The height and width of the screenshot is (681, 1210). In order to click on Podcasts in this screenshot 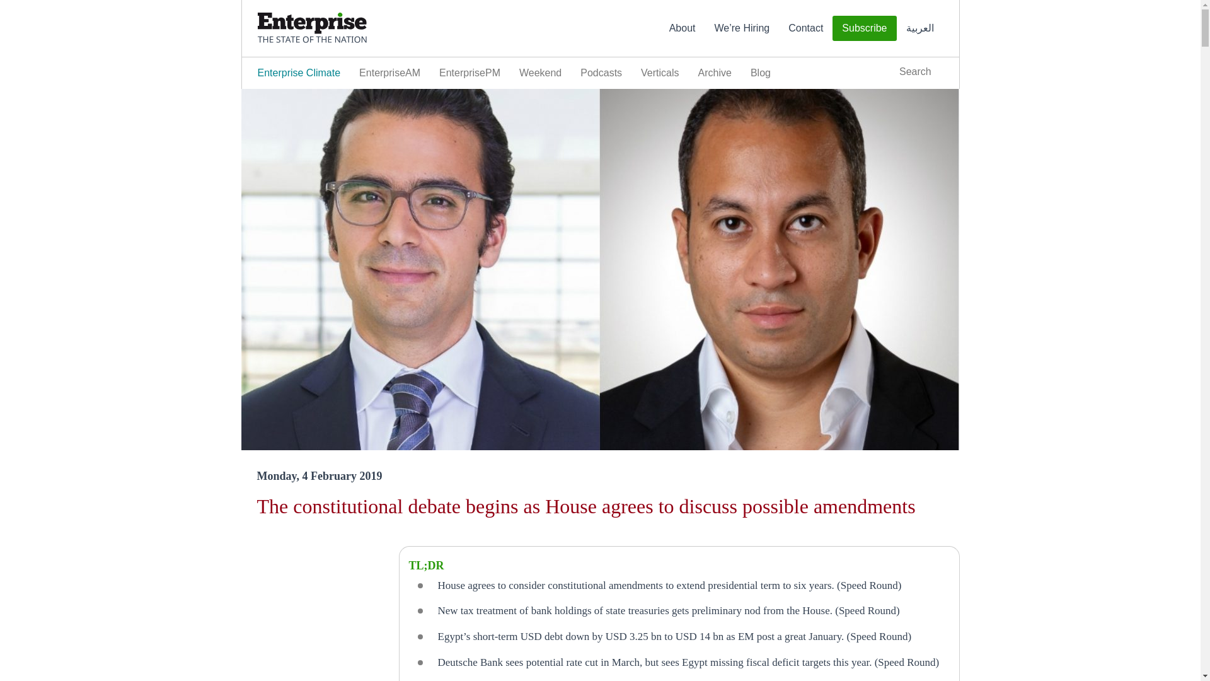, I will do `click(601, 73)`.